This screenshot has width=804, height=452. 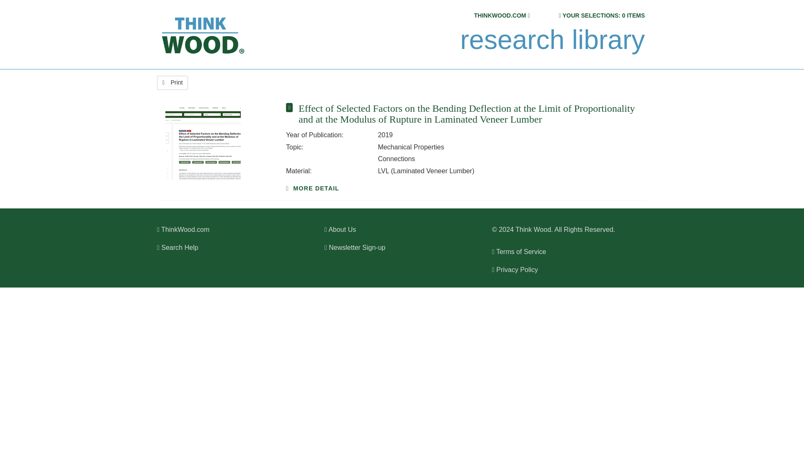 I want to click on  Privacy Policy, so click(x=515, y=270).